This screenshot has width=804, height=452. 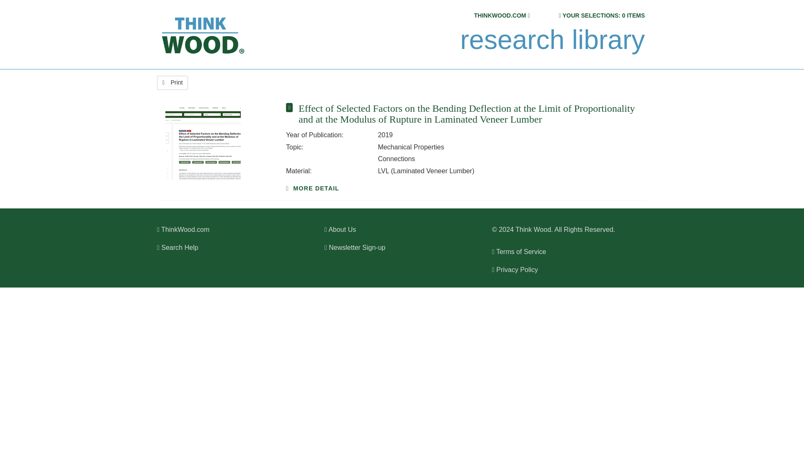 I want to click on  Privacy Policy, so click(x=515, y=270).